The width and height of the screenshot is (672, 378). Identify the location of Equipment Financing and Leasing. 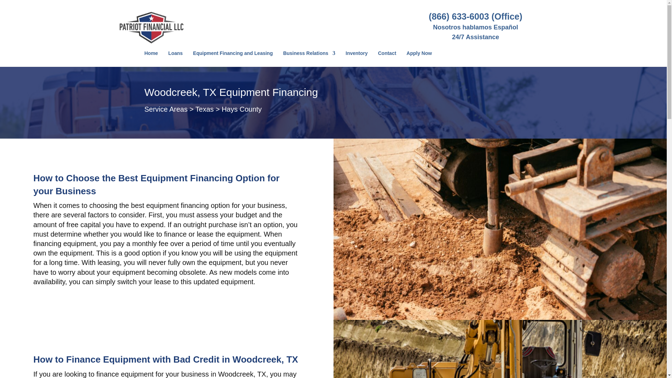
(233, 59).